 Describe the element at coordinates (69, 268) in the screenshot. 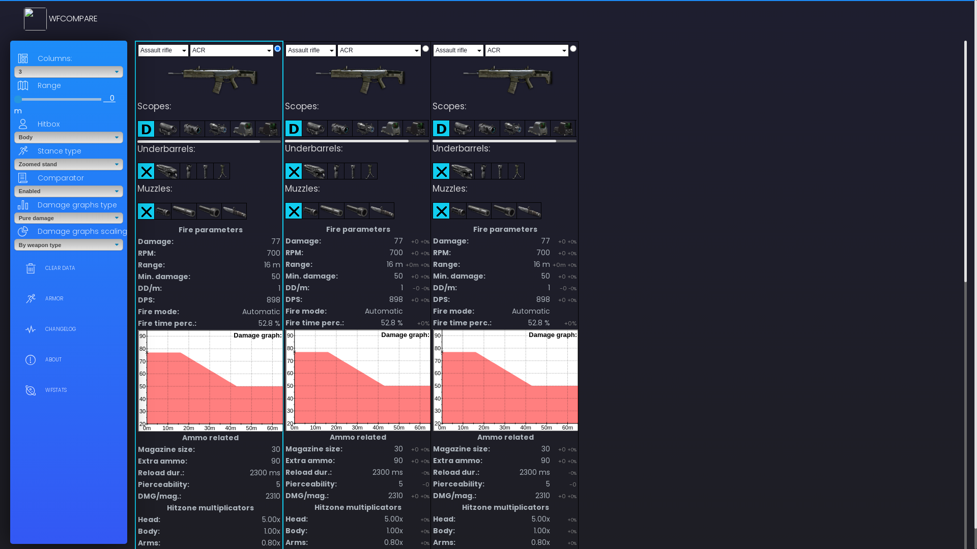

I see `CLEAR DATA` at that location.